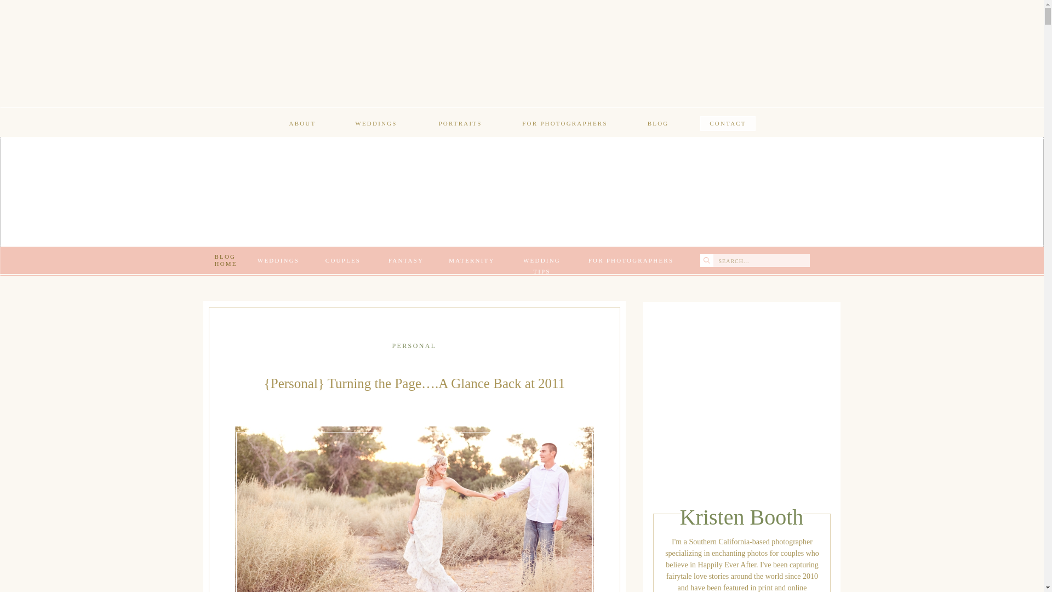 Image resolution: width=1052 pixels, height=592 pixels. What do you see at coordinates (414, 346) in the screenshot?
I see `PERSONAL` at bounding box center [414, 346].